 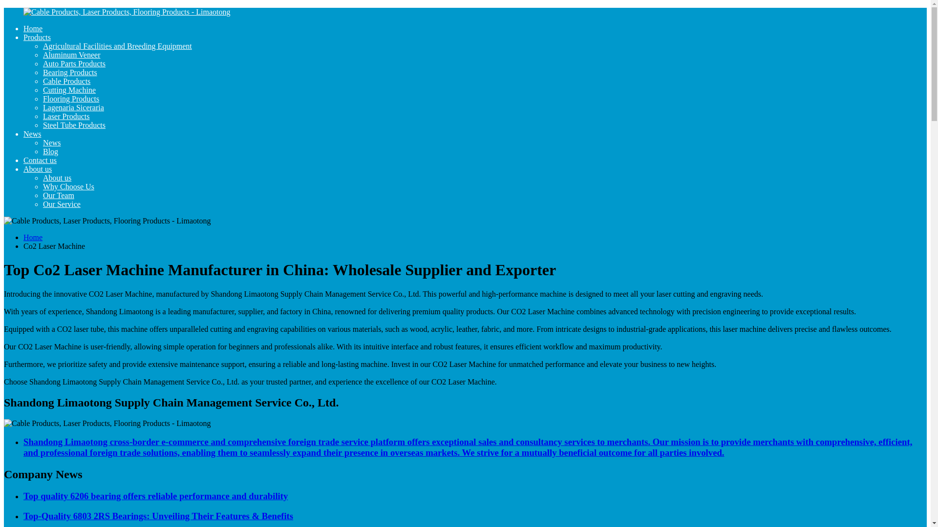 I want to click on Our Service, so click(x=62, y=204).